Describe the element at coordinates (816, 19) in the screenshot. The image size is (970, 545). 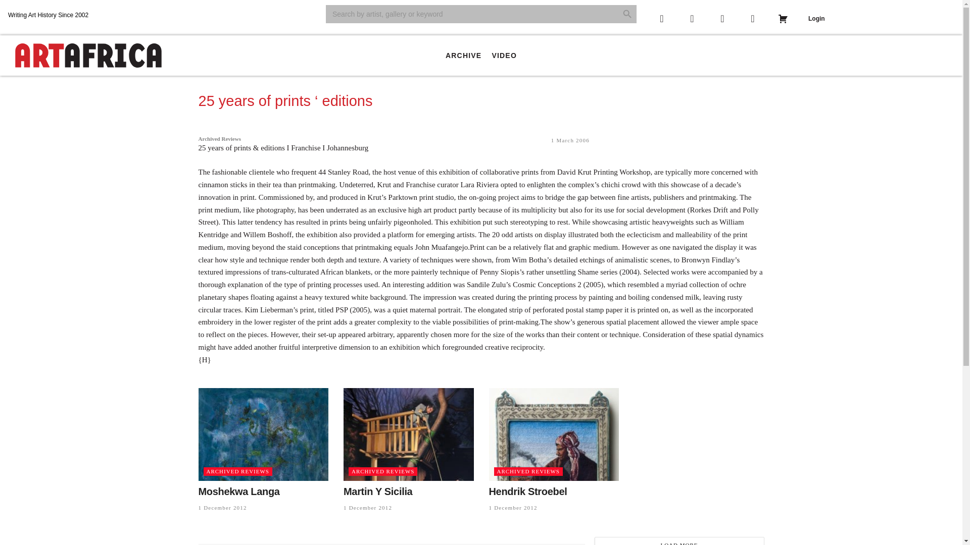
I see `Login` at that location.